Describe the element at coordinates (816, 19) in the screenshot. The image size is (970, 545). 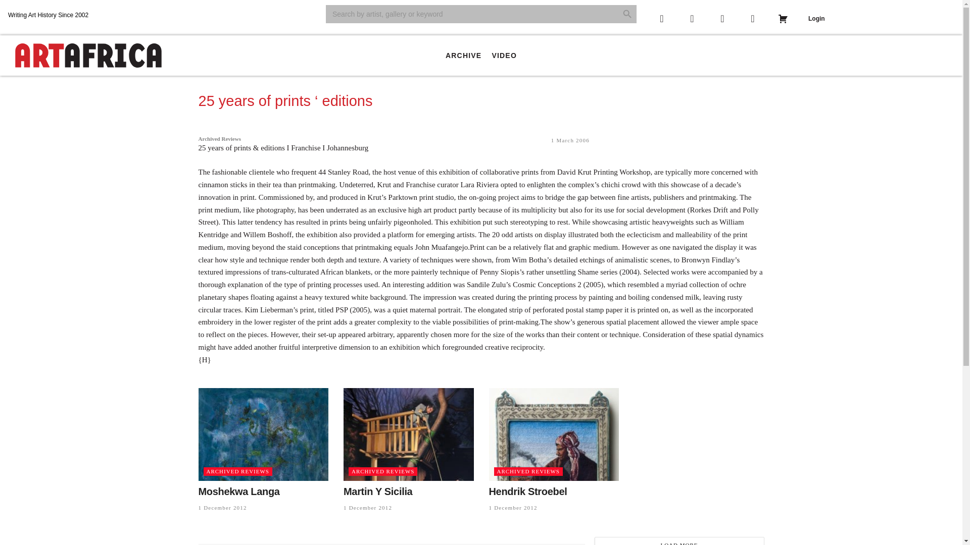
I see `Login` at that location.